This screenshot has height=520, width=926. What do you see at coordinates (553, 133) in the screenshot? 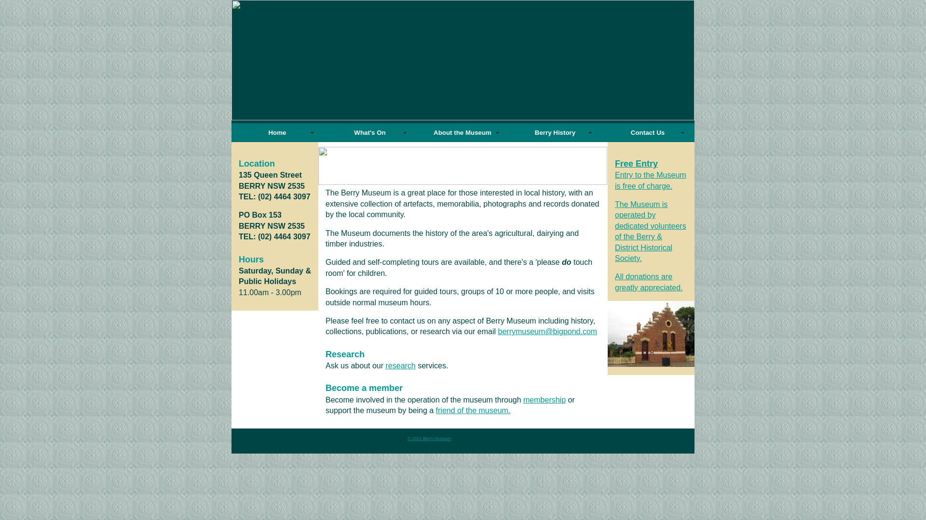
I see `Berry History` at bounding box center [553, 133].